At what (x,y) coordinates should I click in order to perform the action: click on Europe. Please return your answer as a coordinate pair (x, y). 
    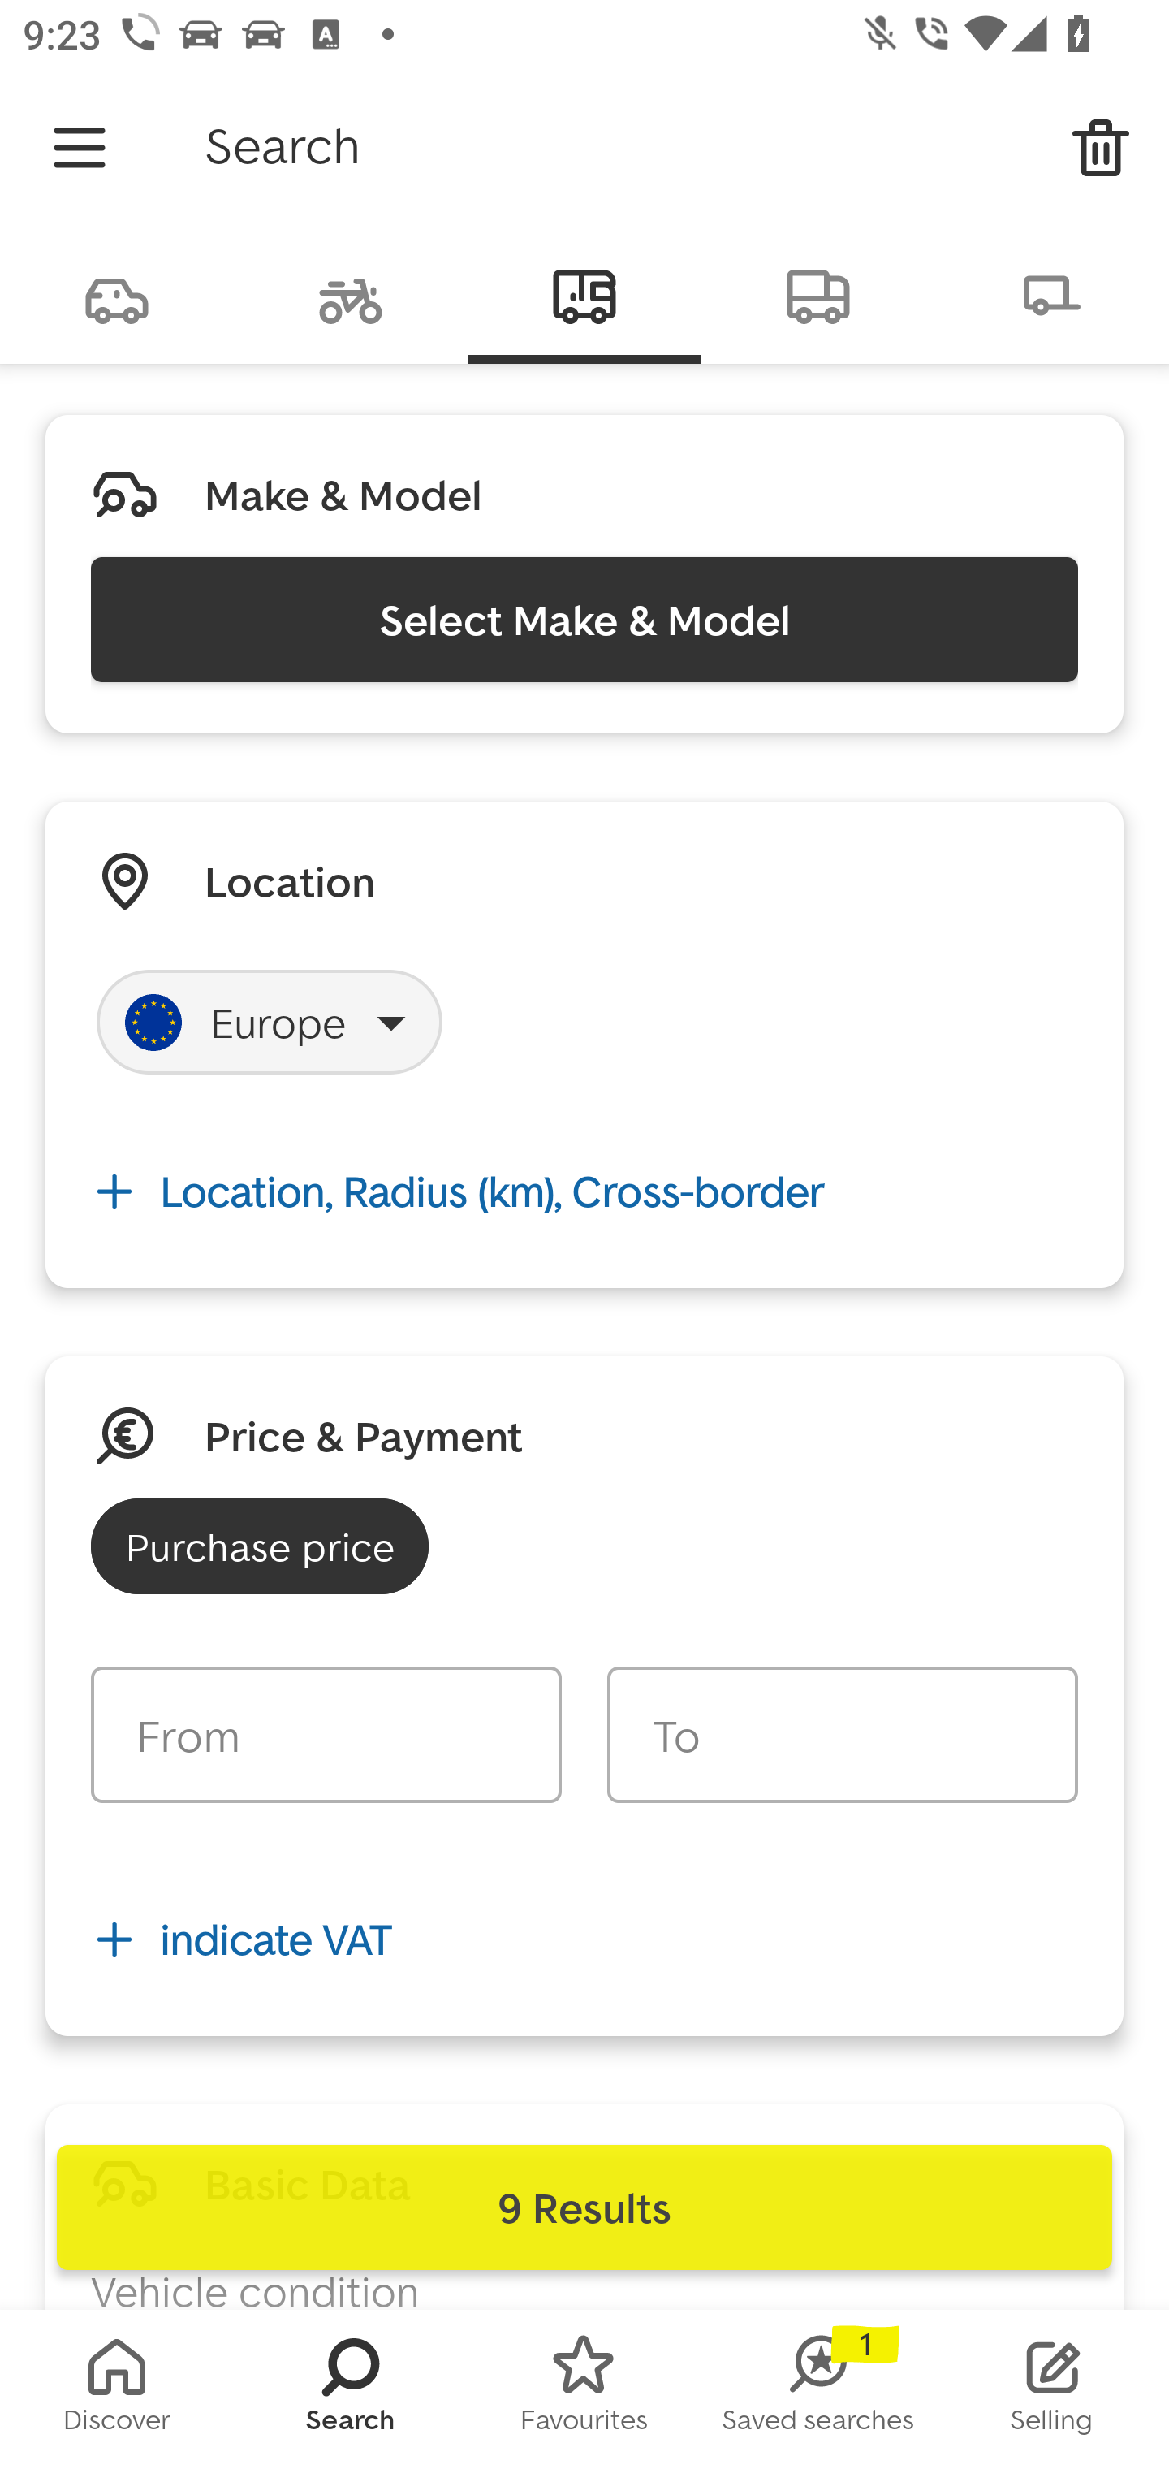
    Looking at the image, I should click on (270, 1022).